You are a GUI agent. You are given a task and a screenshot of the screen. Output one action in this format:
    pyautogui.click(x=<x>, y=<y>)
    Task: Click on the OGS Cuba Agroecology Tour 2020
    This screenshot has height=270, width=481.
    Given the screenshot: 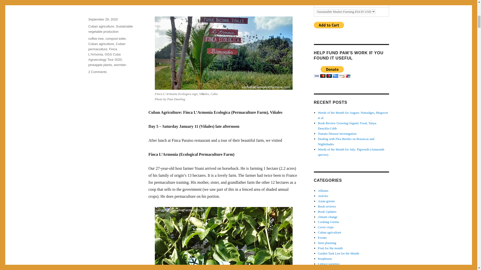 What is the action you would take?
    pyautogui.click(x=105, y=57)
    